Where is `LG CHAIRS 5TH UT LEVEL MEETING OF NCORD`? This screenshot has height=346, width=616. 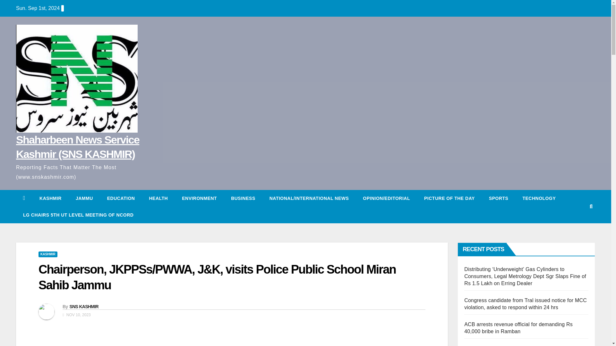 LG CHAIRS 5TH UT LEVEL MEETING OF NCORD is located at coordinates (78, 215).